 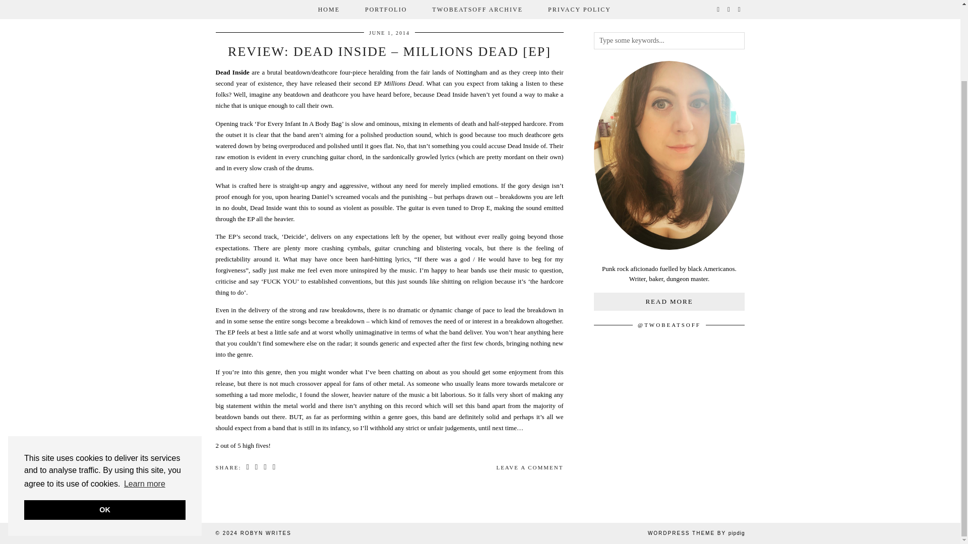 What do you see at coordinates (248, 467) in the screenshot?
I see `Share on Facebook` at bounding box center [248, 467].